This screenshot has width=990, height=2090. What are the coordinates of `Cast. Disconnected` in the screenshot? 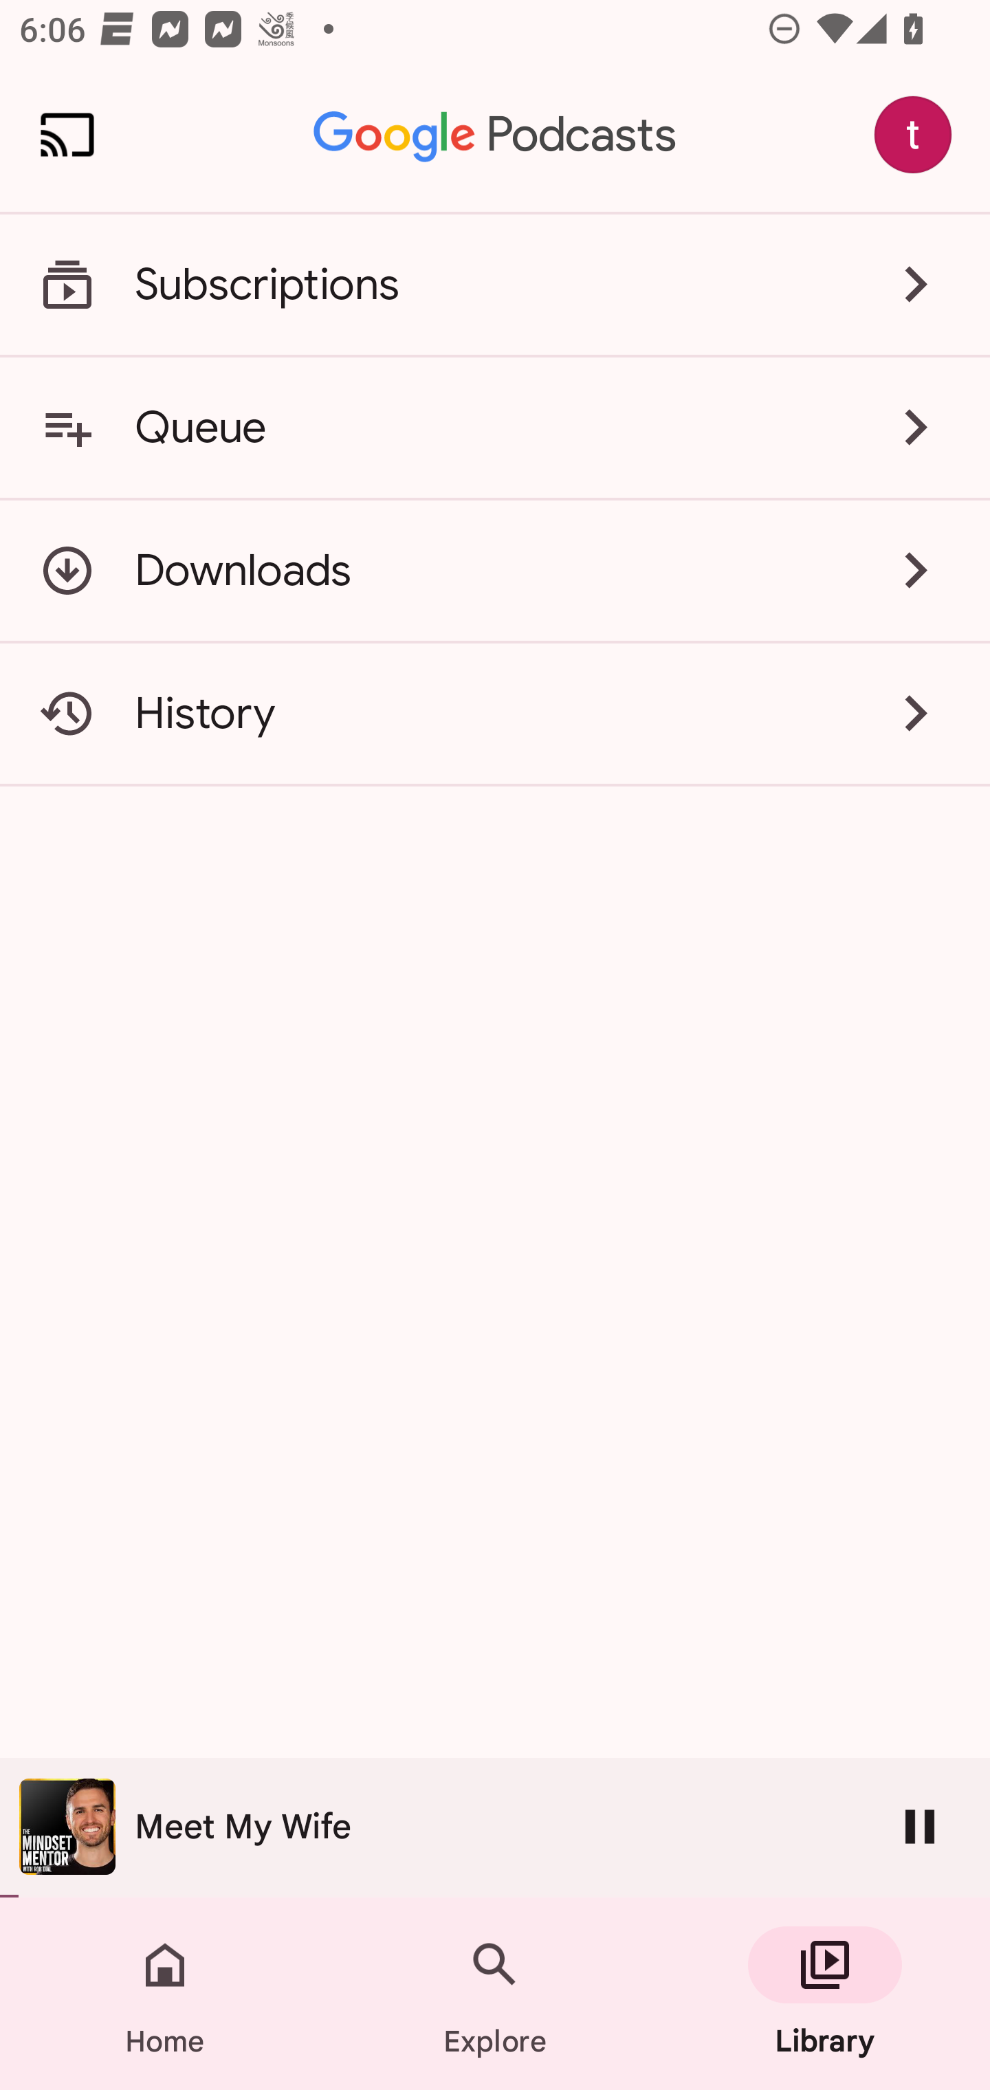 It's located at (67, 135).